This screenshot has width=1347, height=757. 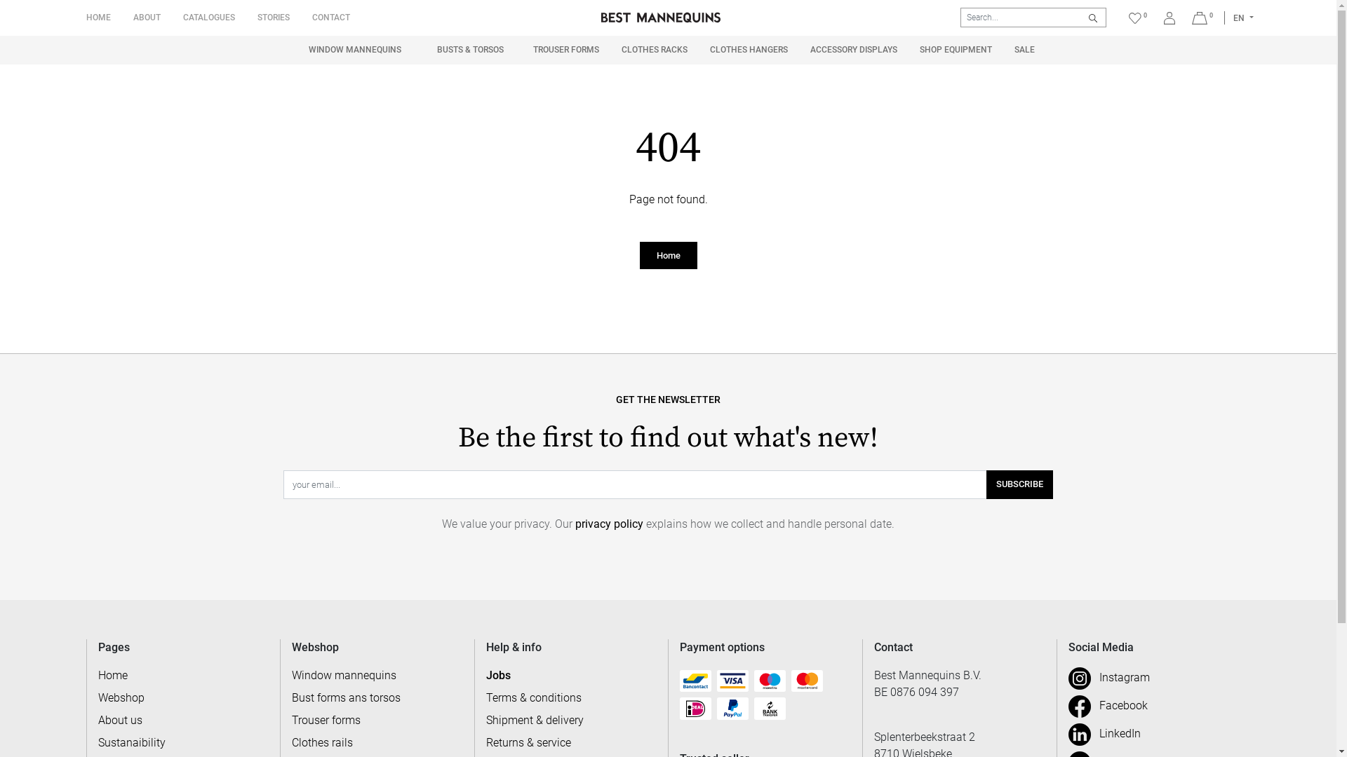 I want to click on Search, so click(x=1093, y=17).